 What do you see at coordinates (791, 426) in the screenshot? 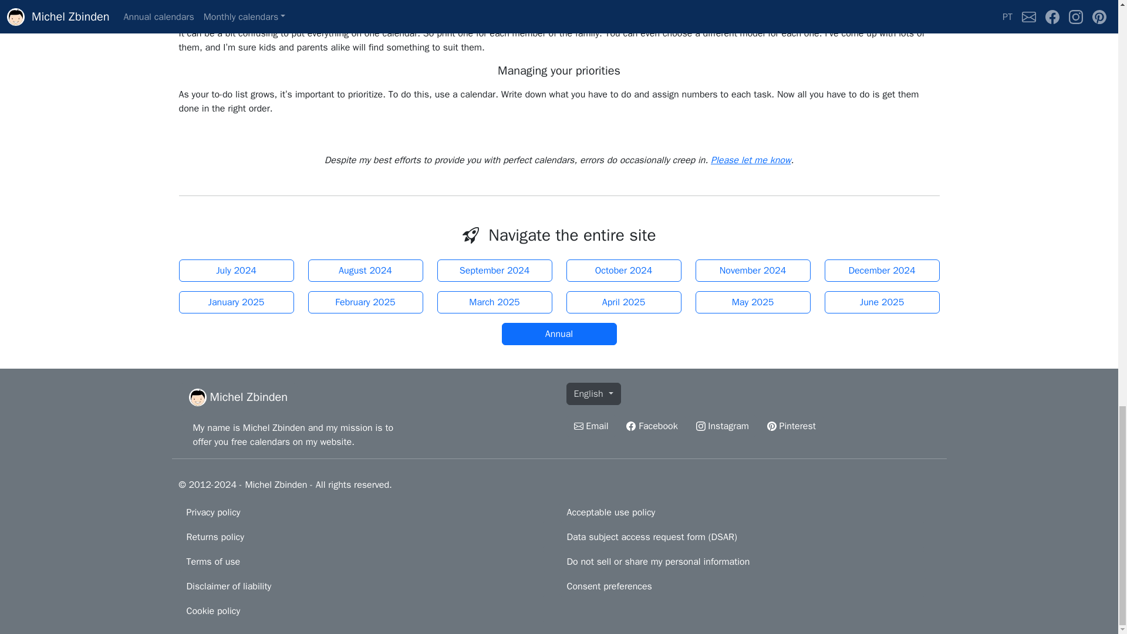
I see `Pinterest` at bounding box center [791, 426].